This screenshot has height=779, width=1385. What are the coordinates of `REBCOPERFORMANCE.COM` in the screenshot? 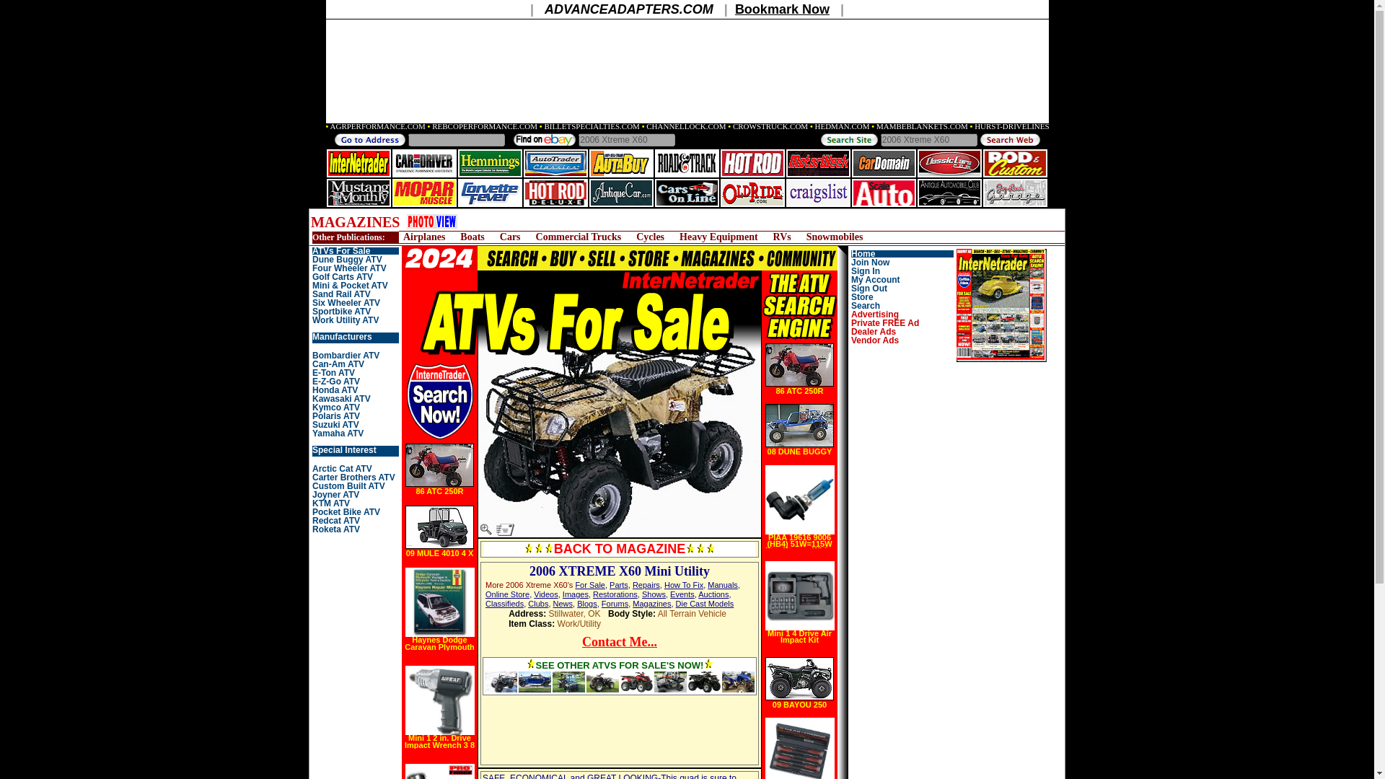 It's located at (485, 126).